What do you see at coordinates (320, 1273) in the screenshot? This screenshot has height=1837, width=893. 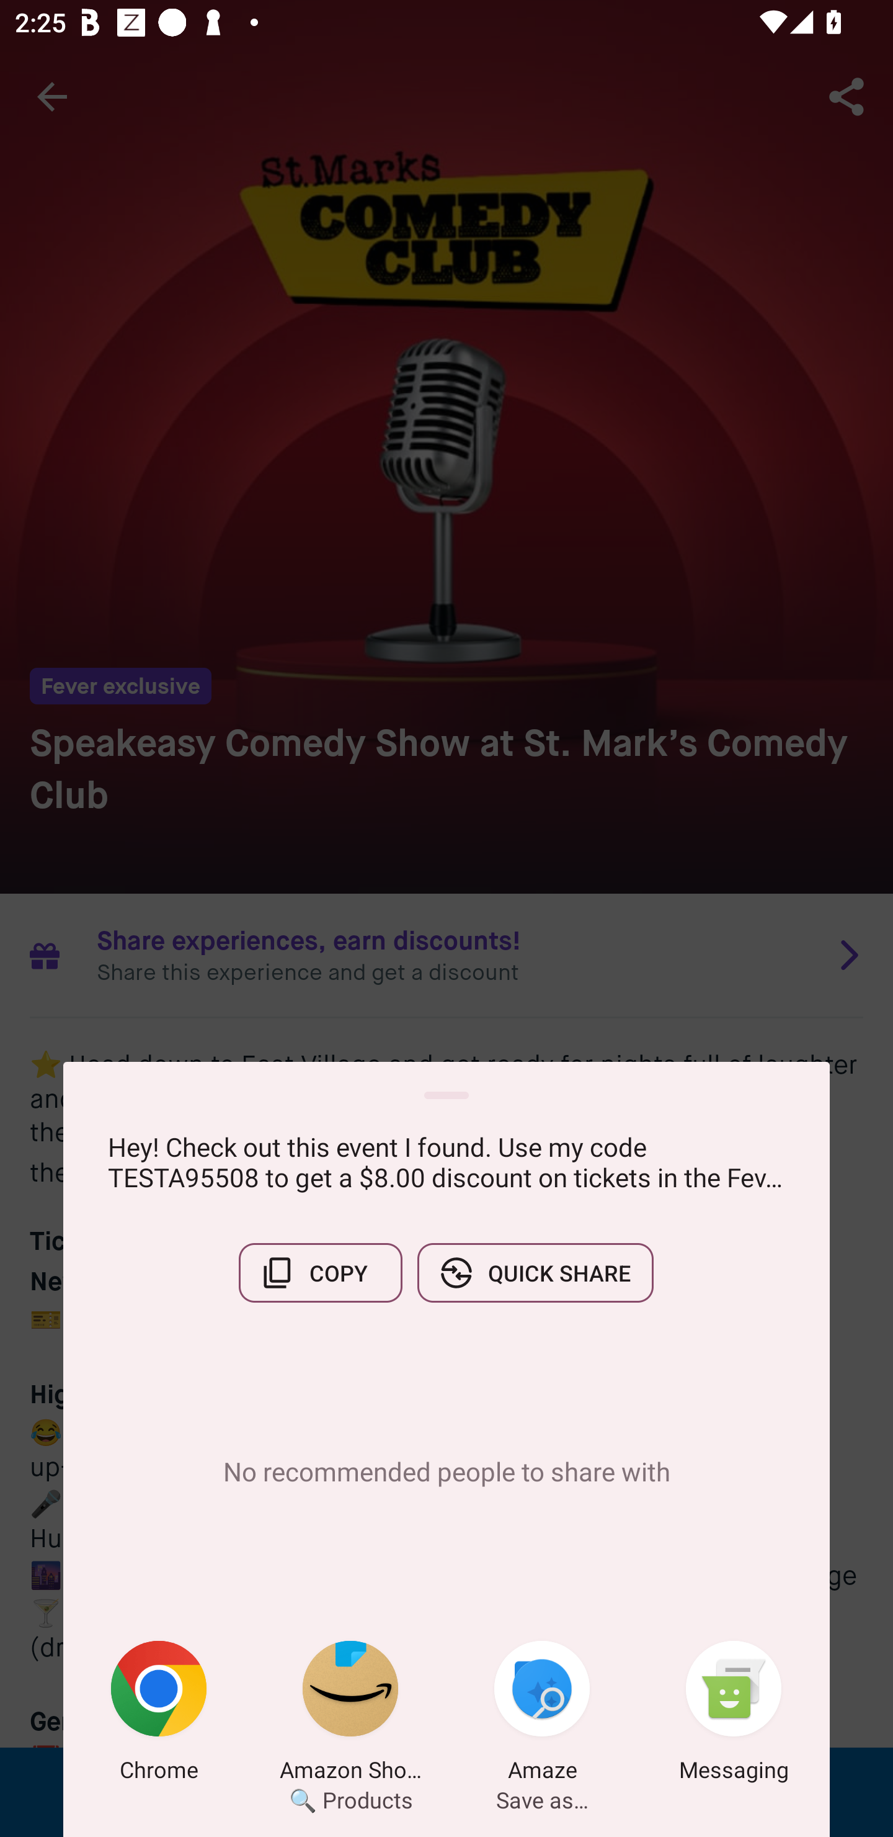 I see `COPY` at bounding box center [320, 1273].